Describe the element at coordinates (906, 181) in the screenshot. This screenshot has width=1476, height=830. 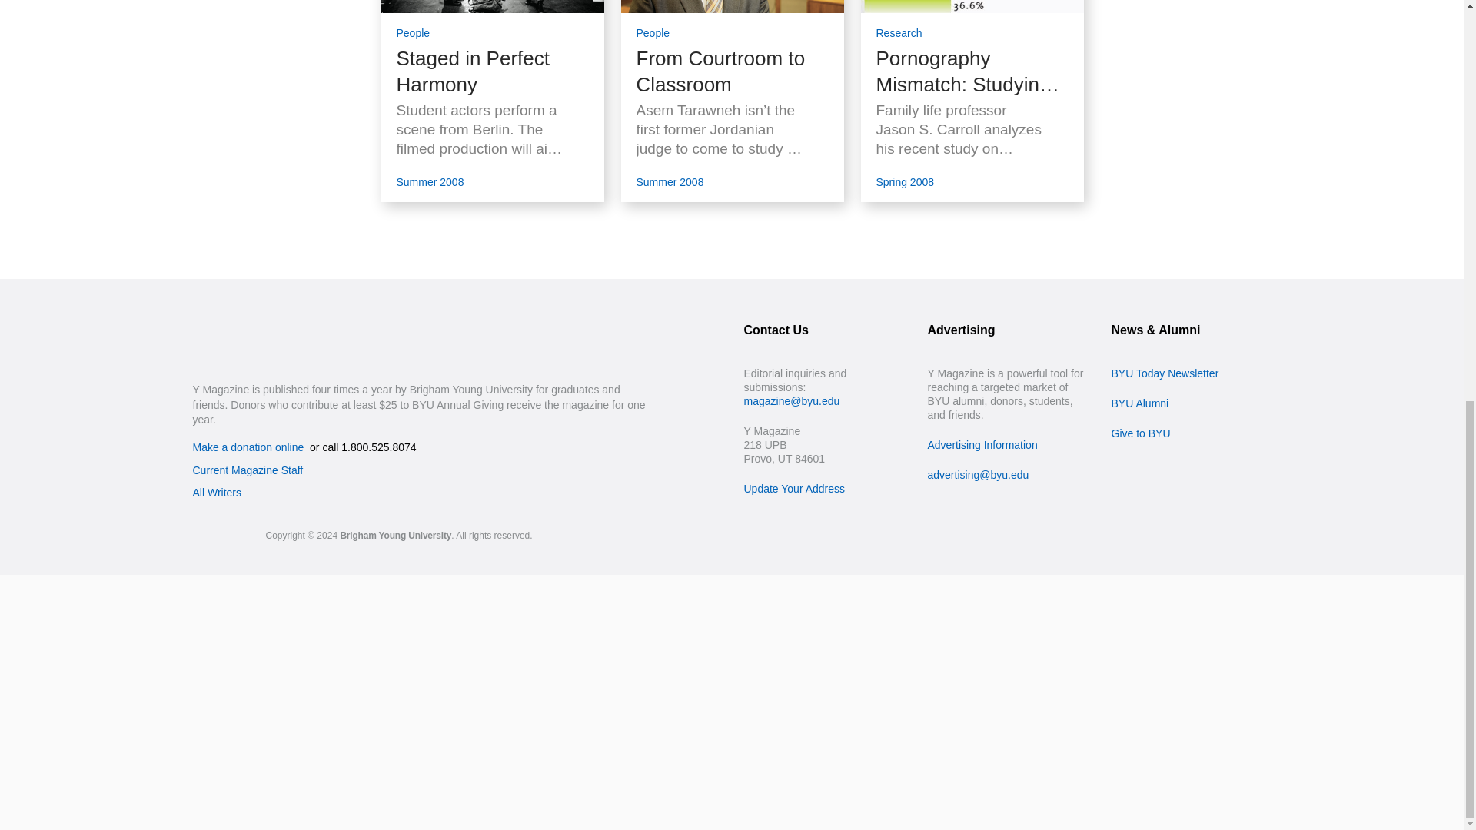
I see `Spring 2008` at that location.